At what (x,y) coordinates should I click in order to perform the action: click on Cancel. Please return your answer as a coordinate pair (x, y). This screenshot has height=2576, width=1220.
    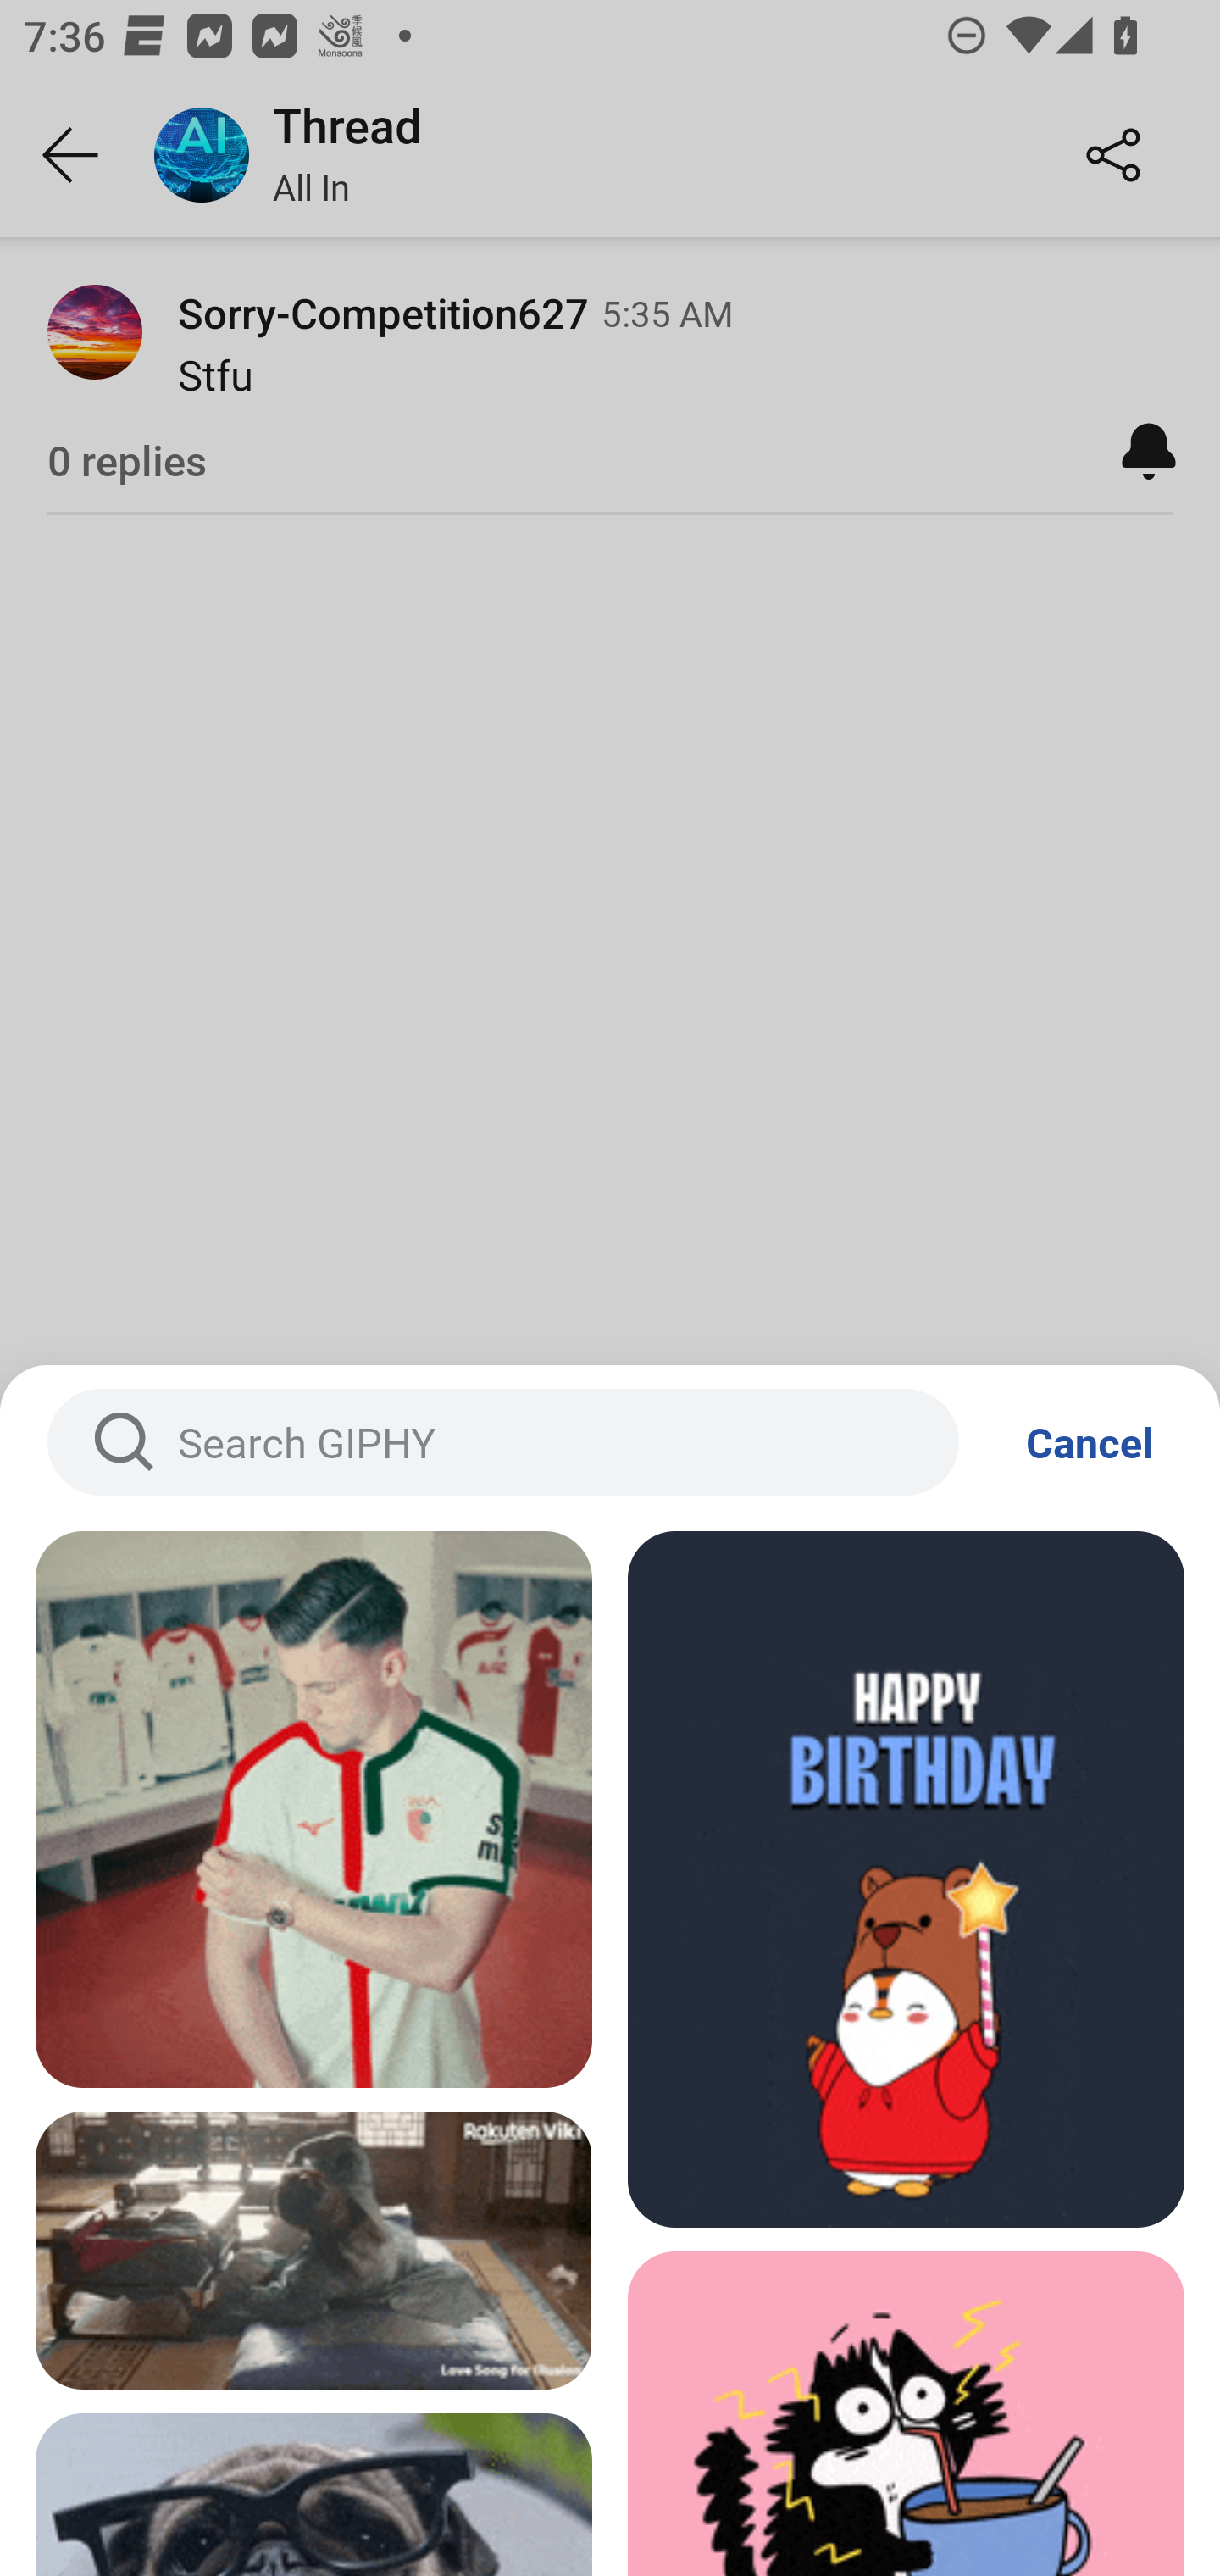
    Looking at the image, I should click on (1090, 1442).